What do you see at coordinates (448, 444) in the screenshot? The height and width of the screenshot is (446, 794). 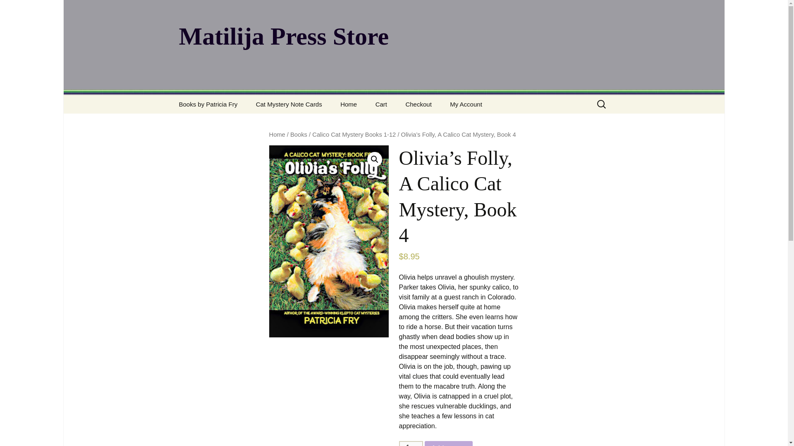 I see `Add to cart` at bounding box center [448, 444].